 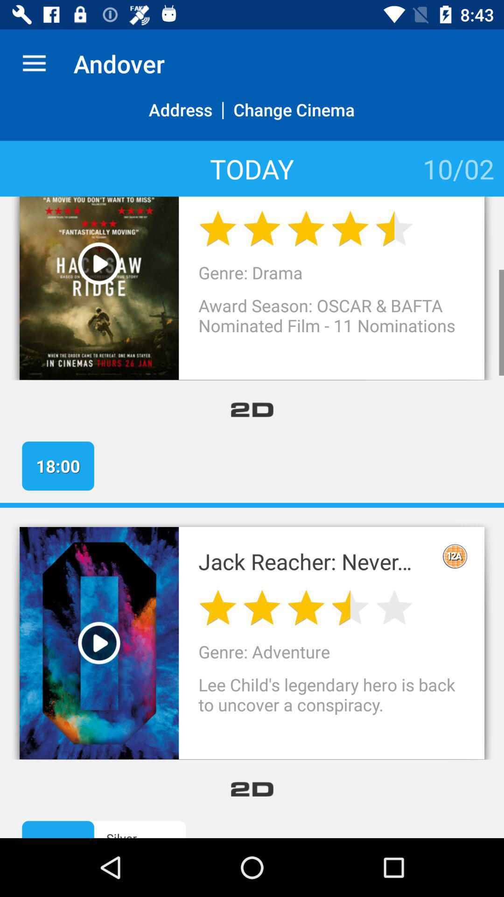 What do you see at coordinates (331, 705) in the screenshot?
I see `select lee child s` at bounding box center [331, 705].